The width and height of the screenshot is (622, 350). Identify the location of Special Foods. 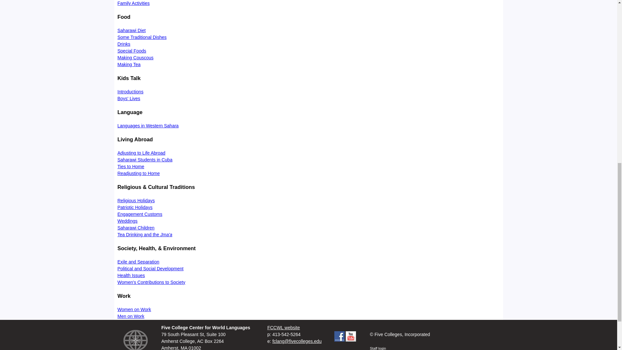
(132, 51).